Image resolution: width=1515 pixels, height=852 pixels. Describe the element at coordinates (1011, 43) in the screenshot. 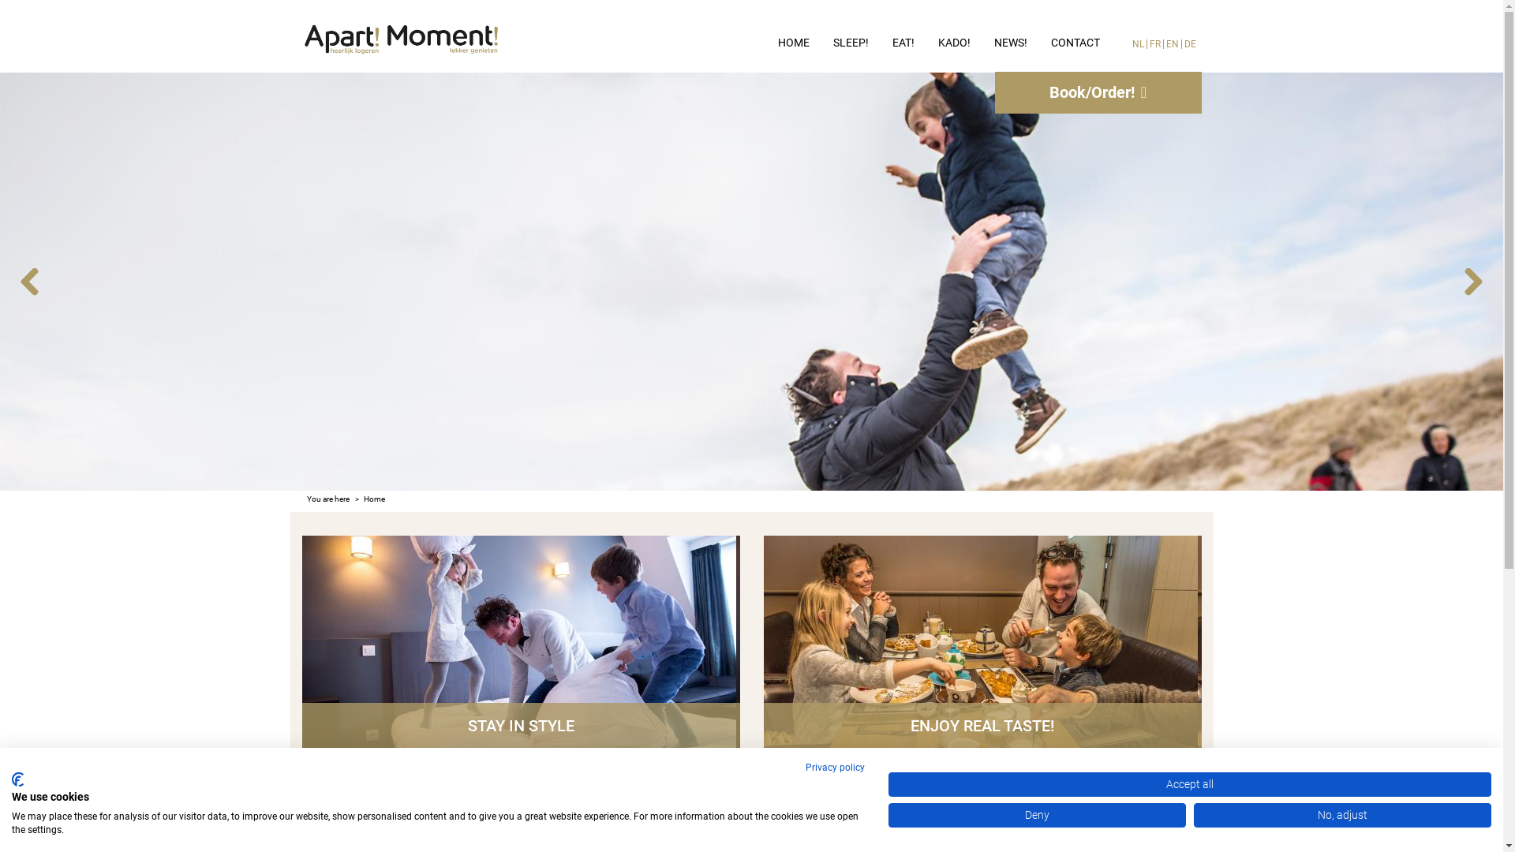

I see `NEWS!` at that location.